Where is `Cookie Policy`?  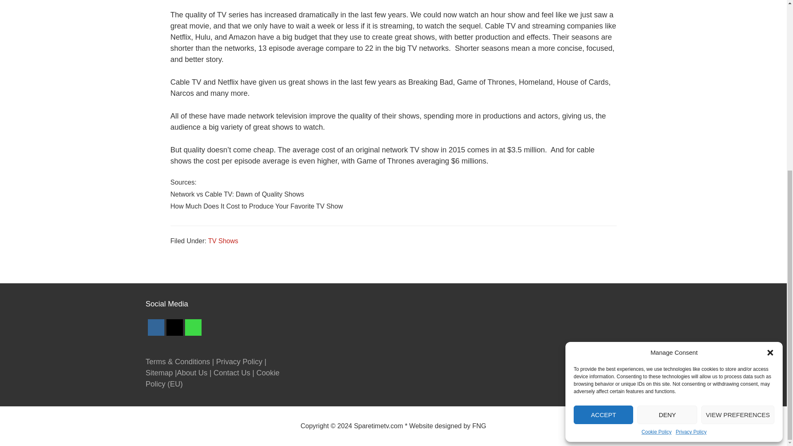 Cookie Policy is located at coordinates (657, 160).